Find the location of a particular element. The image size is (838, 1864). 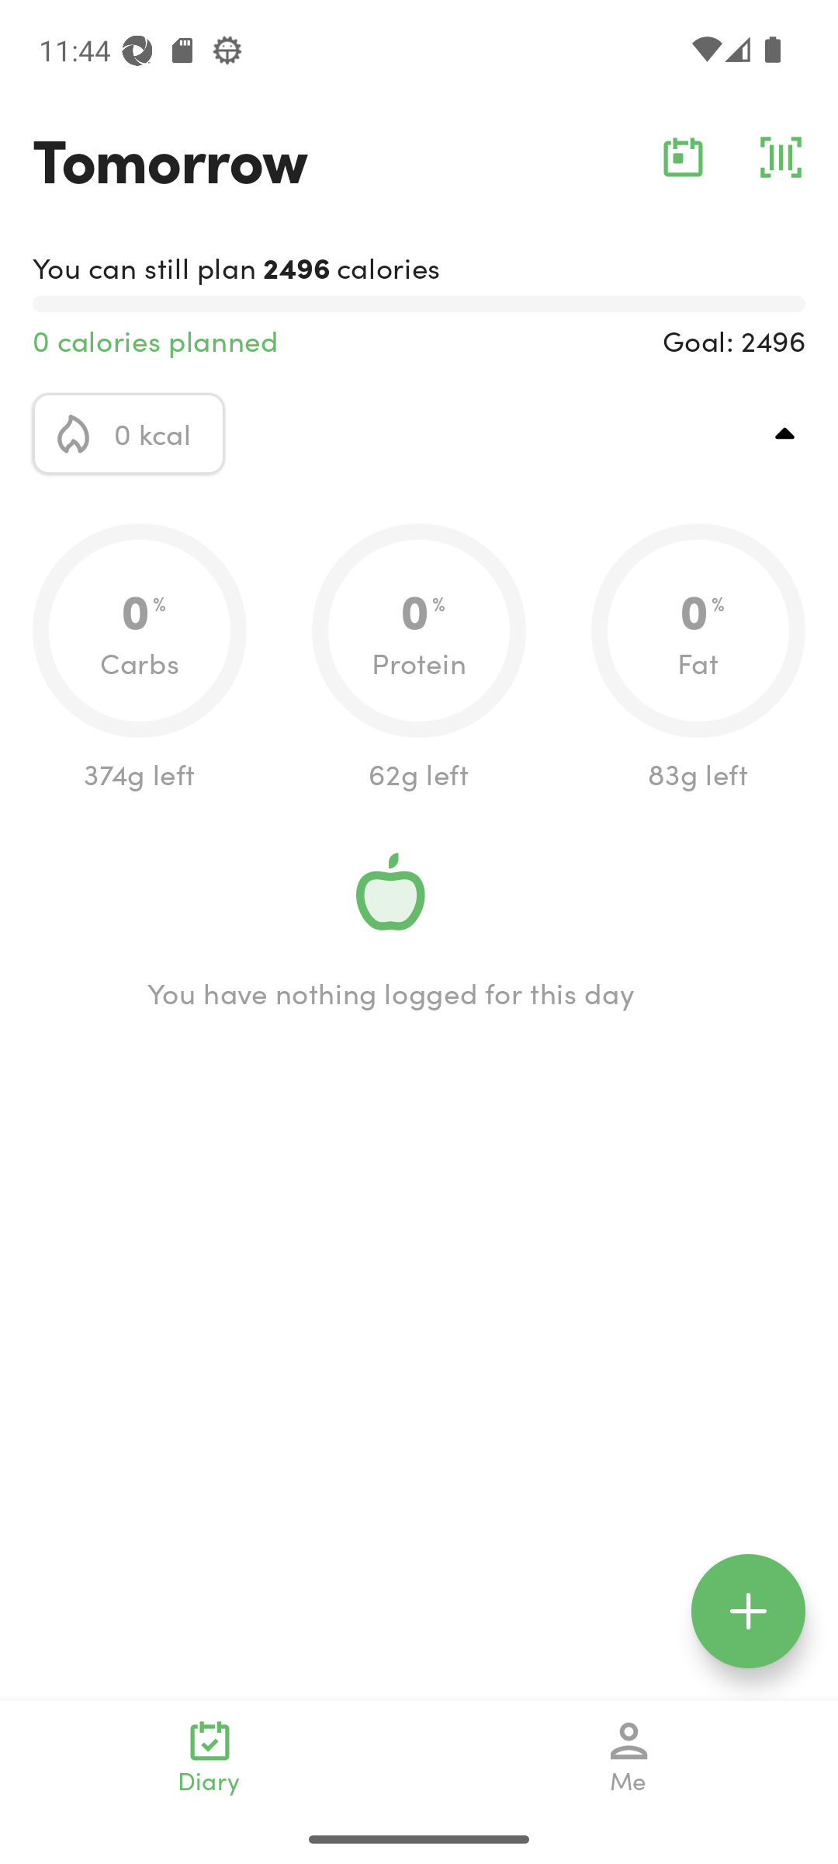

barcode_action is located at coordinates (781, 157).